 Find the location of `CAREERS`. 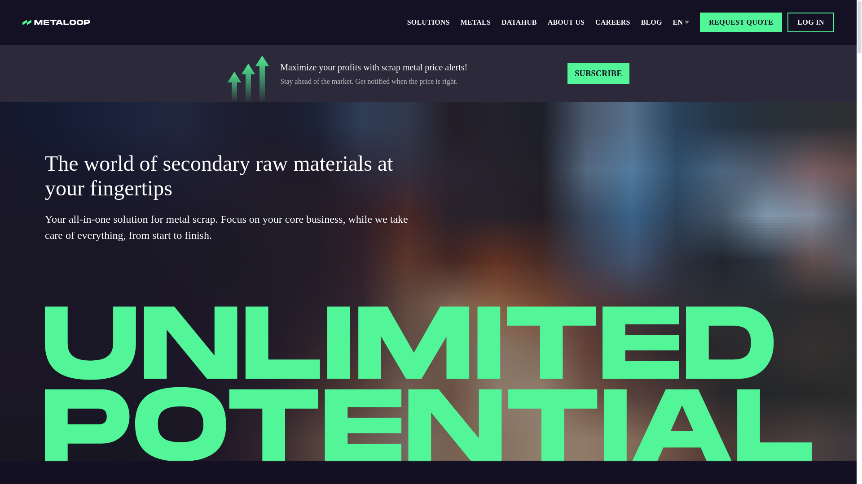

CAREERS is located at coordinates (612, 22).